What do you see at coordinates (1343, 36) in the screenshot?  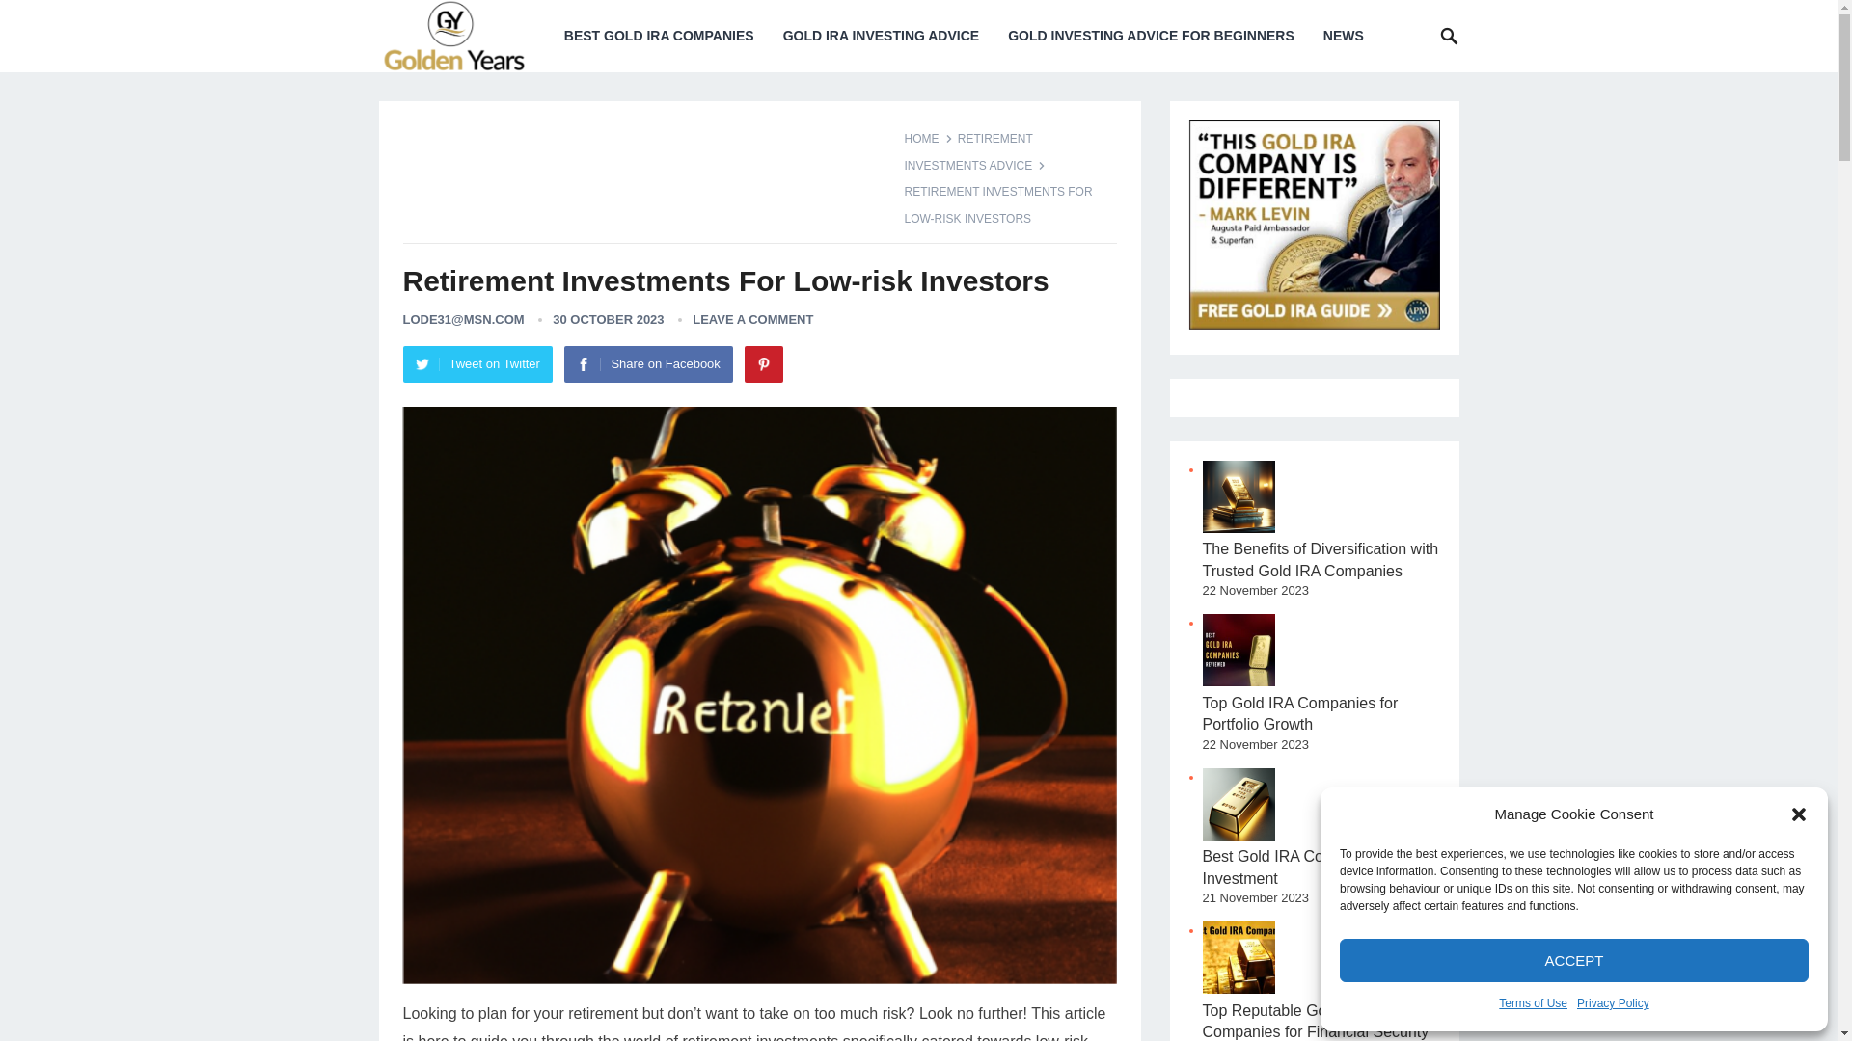 I see `NEWS` at bounding box center [1343, 36].